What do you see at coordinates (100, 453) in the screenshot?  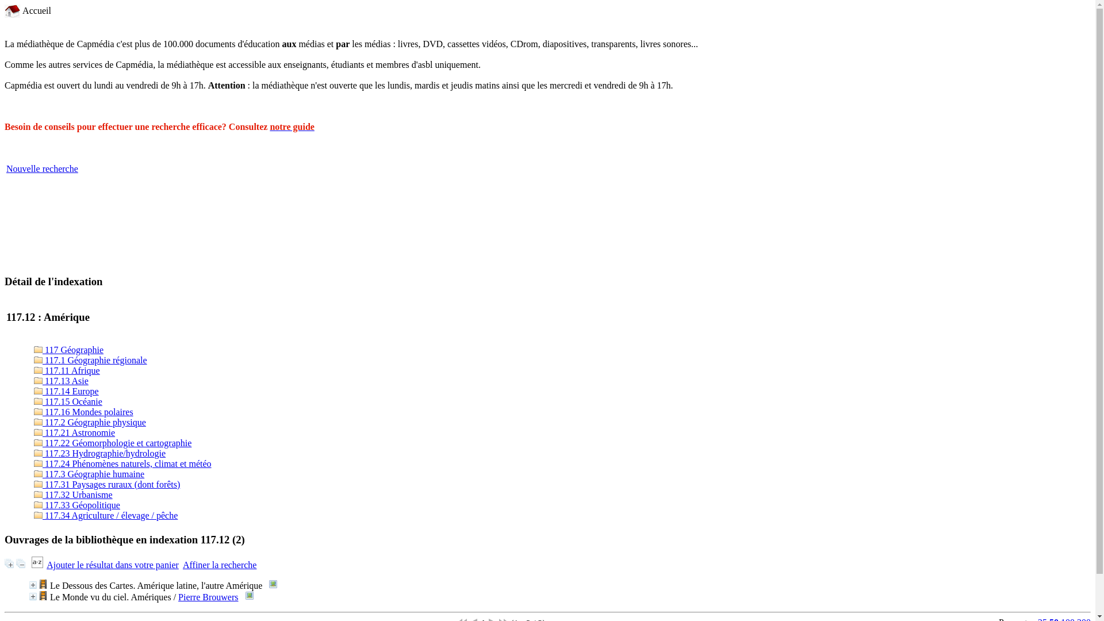 I see `117.23 Hydrographie/hydrologie` at bounding box center [100, 453].